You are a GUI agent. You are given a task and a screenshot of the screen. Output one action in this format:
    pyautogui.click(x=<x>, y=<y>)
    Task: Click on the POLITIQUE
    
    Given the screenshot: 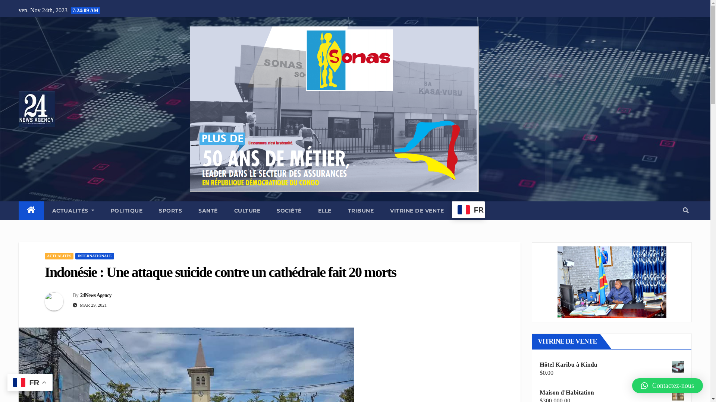 What is the action you would take?
    pyautogui.click(x=127, y=211)
    